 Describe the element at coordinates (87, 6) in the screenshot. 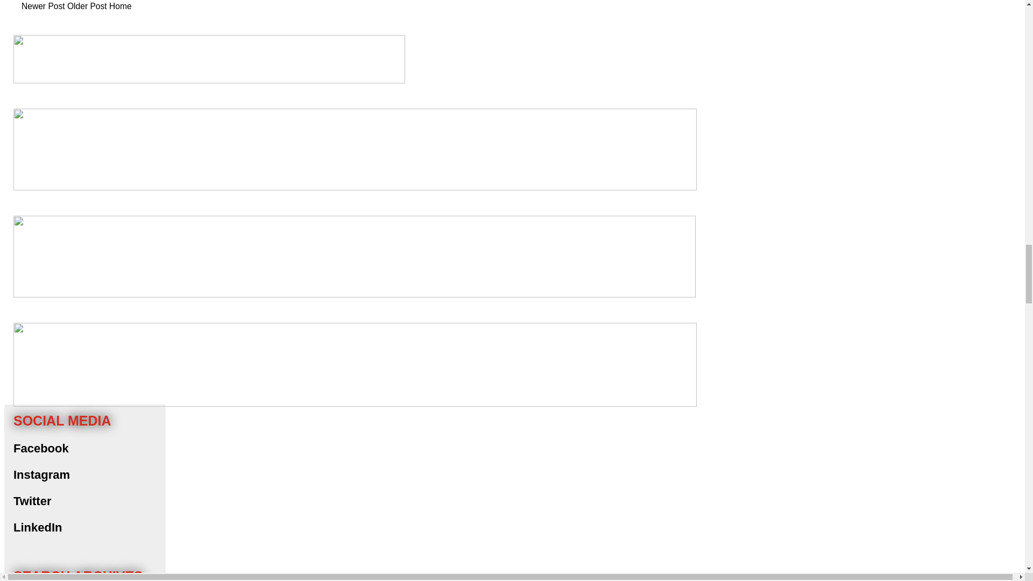

I see `Older Post` at that location.